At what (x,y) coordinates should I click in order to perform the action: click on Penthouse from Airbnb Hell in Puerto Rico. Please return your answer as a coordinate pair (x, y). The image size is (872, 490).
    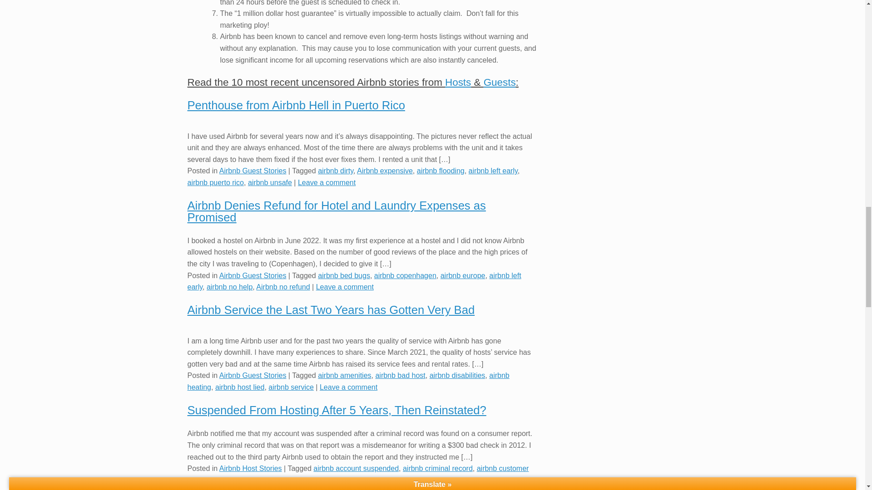
    Looking at the image, I should click on (296, 105).